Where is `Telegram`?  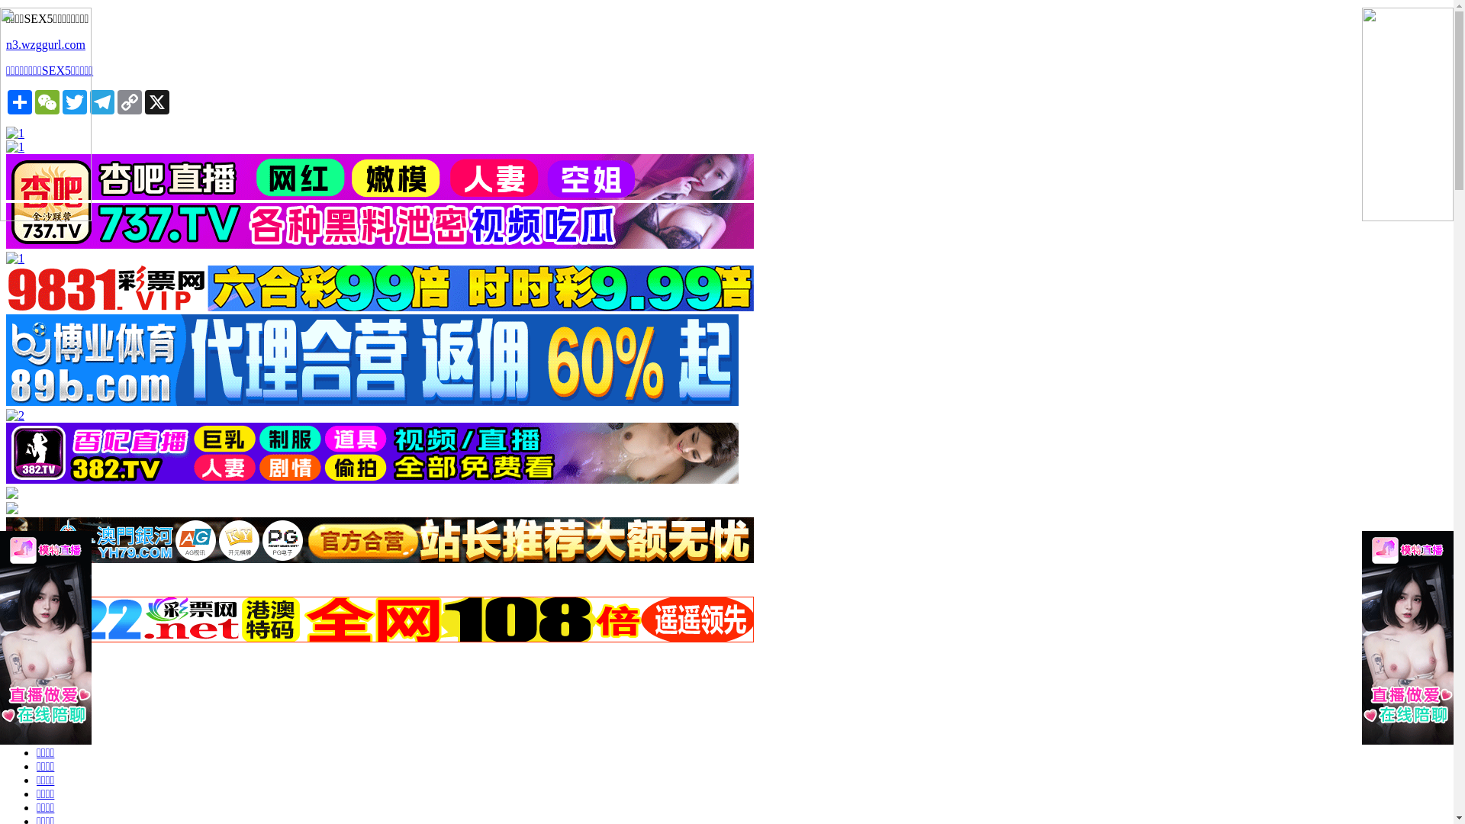
Telegram is located at coordinates (102, 102).